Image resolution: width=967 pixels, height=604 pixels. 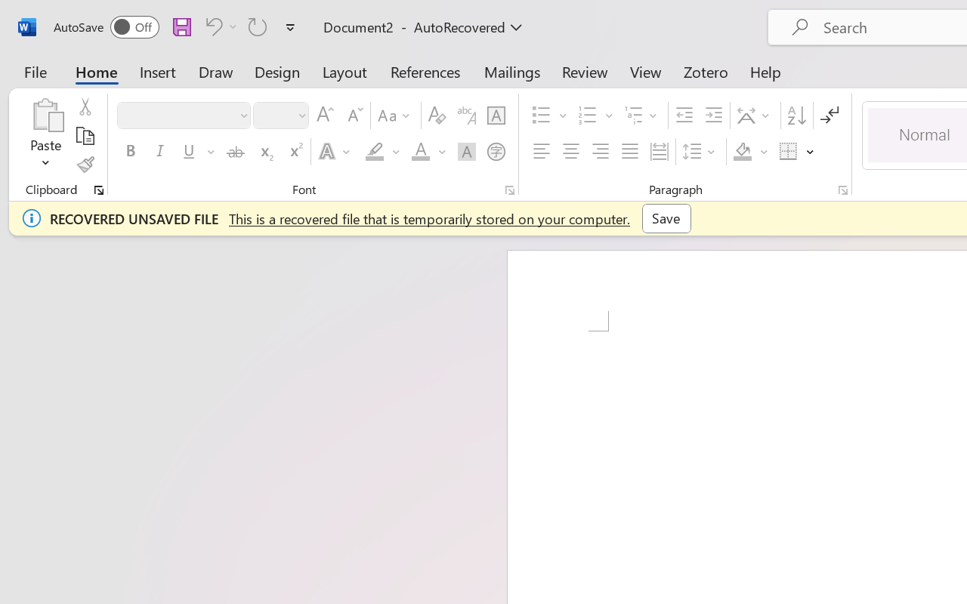 I want to click on Text Effects and Typography, so click(x=335, y=152).